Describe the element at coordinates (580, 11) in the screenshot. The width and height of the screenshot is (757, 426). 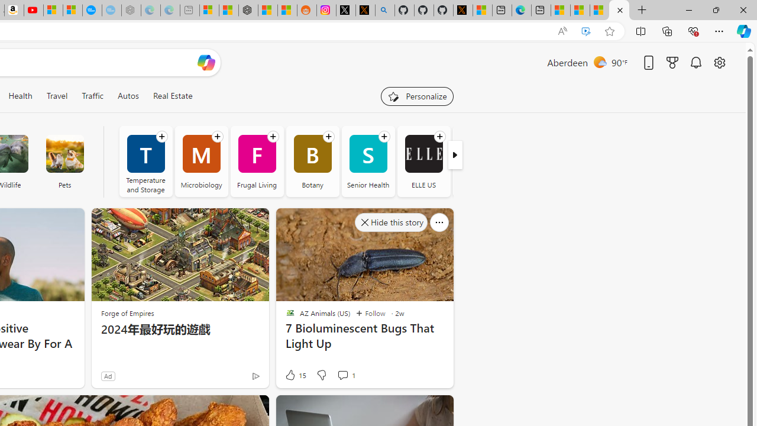
I see `MSNBC - MSN` at that location.